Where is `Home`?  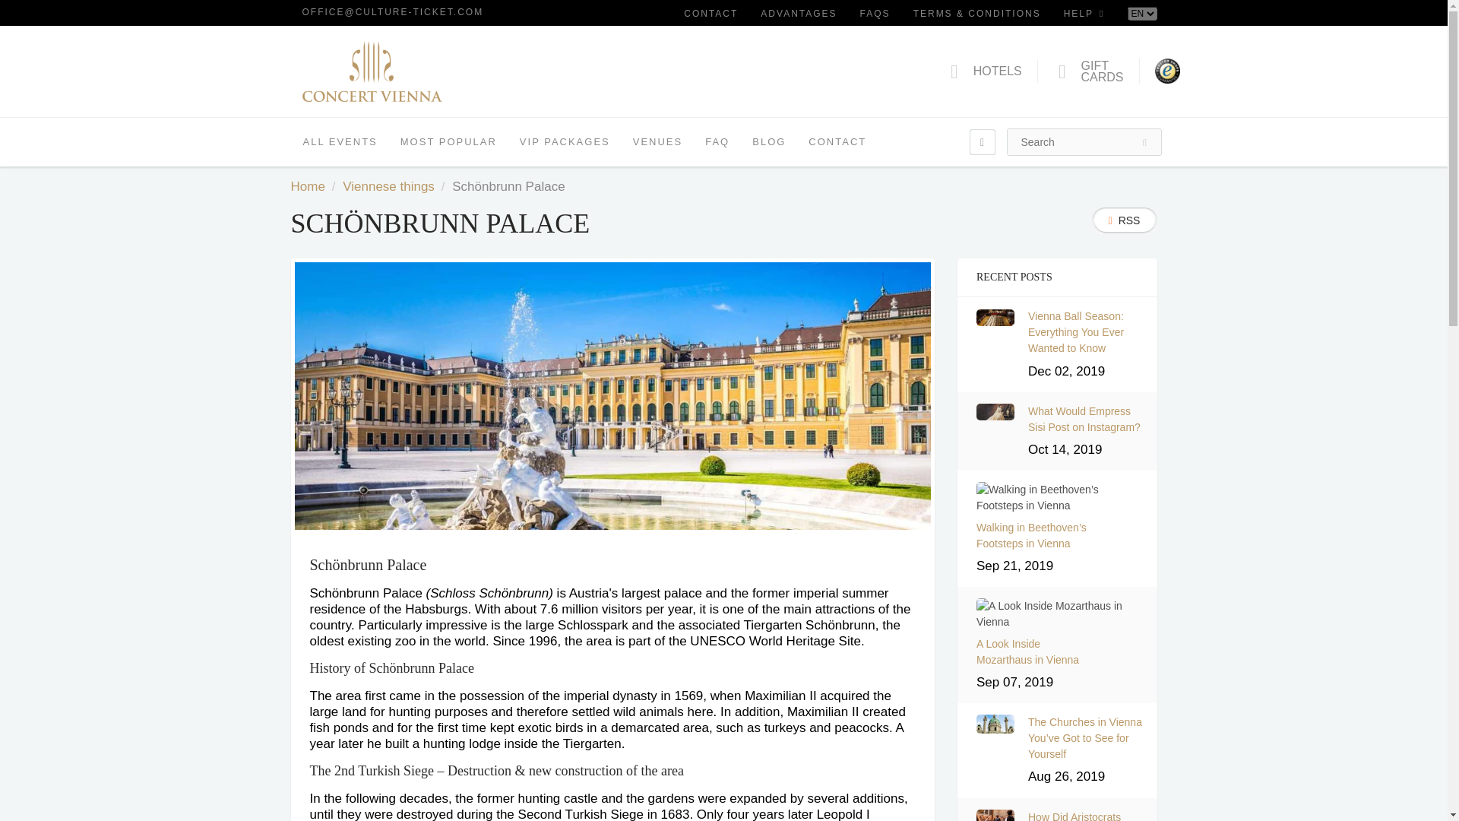 Home is located at coordinates (717, 141).